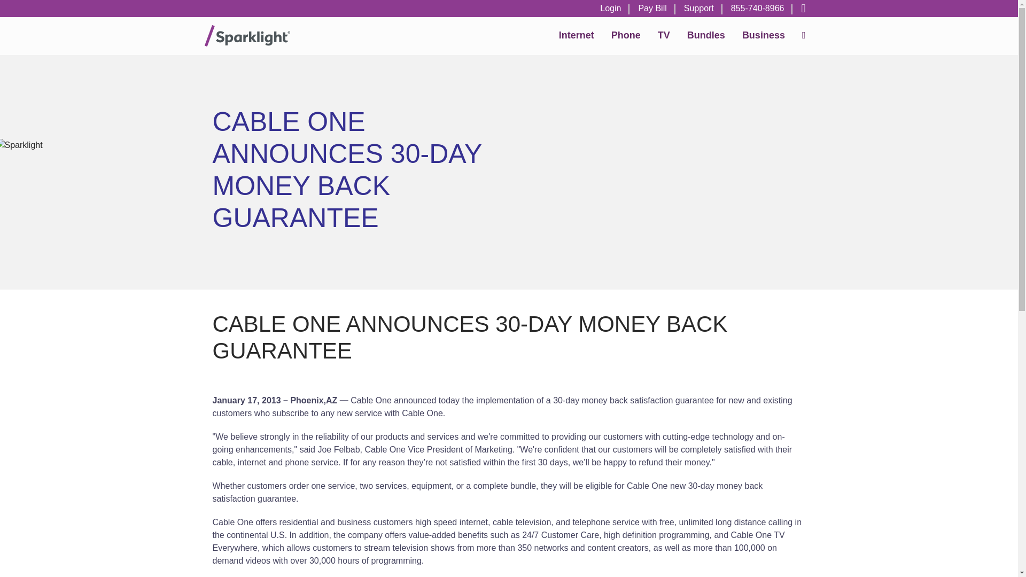  Describe the element at coordinates (626, 35) in the screenshot. I see `Phone` at that location.